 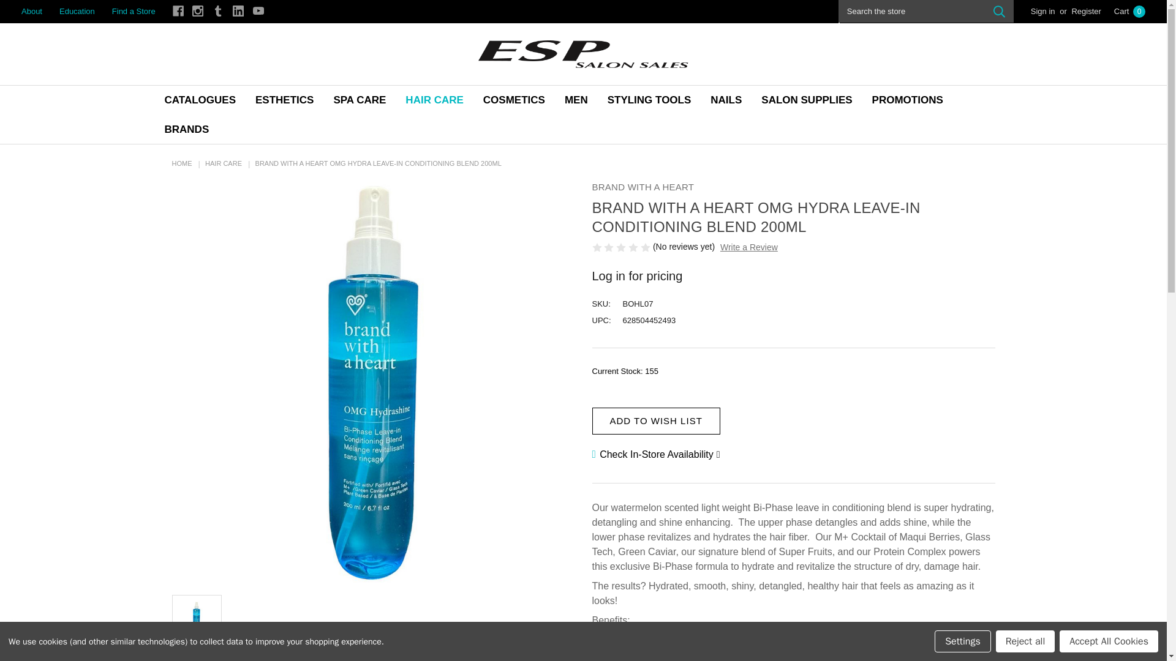 What do you see at coordinates (178, 11) in the screenshot?
I see `Facebook` at bounding box center [178, 11].